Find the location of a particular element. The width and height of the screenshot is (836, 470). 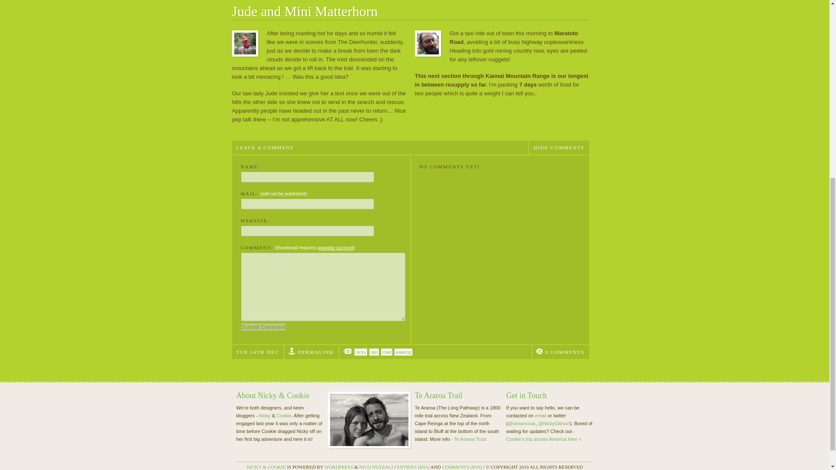

Jude and Mini Matterhorn is located at coordinates (304, 11).